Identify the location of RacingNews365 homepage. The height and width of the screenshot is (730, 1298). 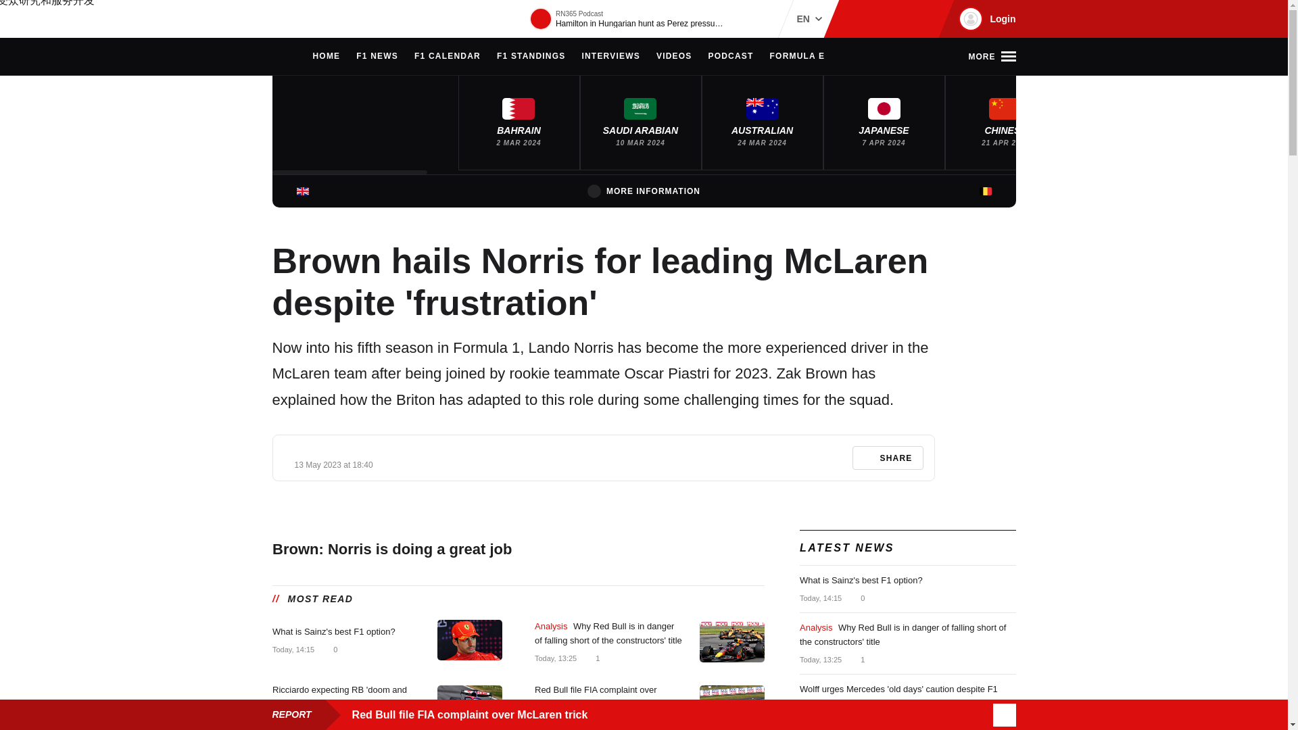
(279, 57).